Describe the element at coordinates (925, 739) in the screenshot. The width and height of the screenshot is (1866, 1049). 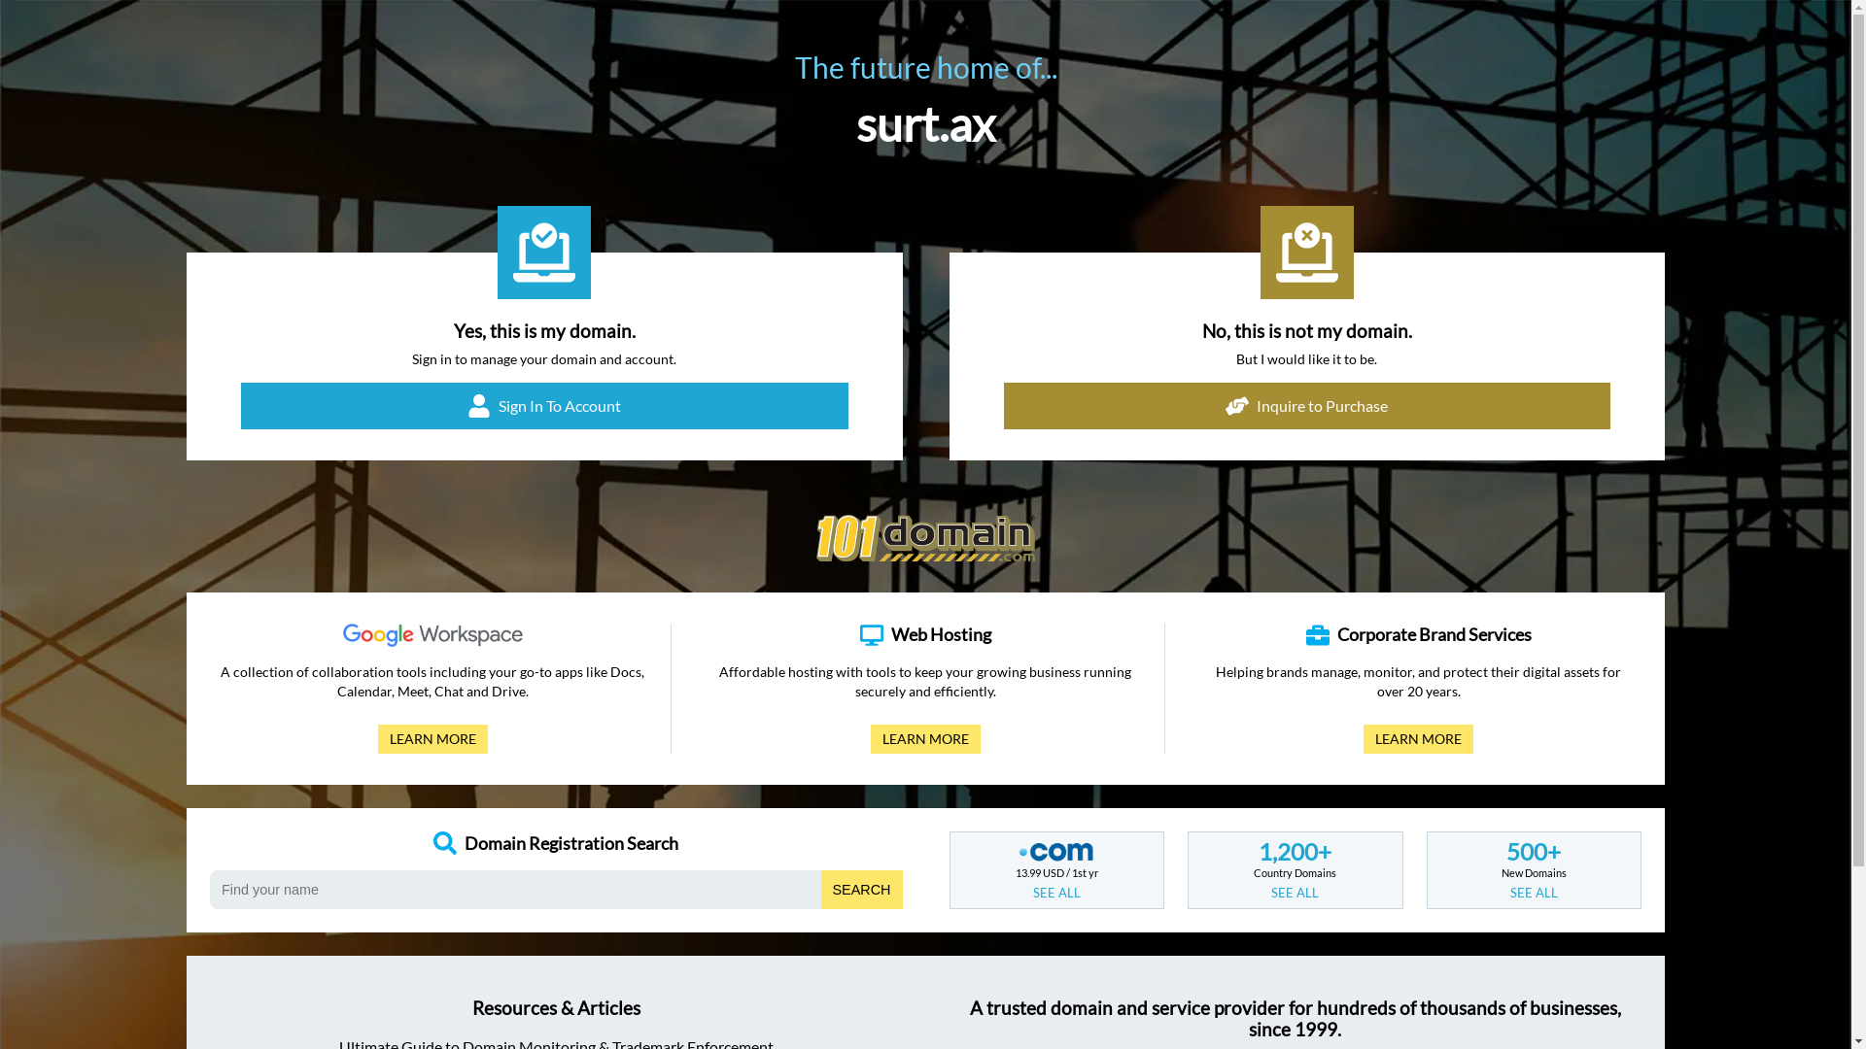
I see `LEARN MORE` at that location.